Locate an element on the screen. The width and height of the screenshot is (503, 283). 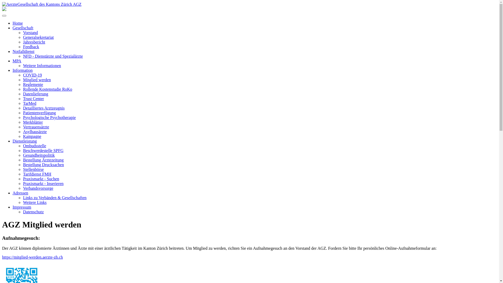
Verbandsvorsorge is located at coordinates (38, 188).